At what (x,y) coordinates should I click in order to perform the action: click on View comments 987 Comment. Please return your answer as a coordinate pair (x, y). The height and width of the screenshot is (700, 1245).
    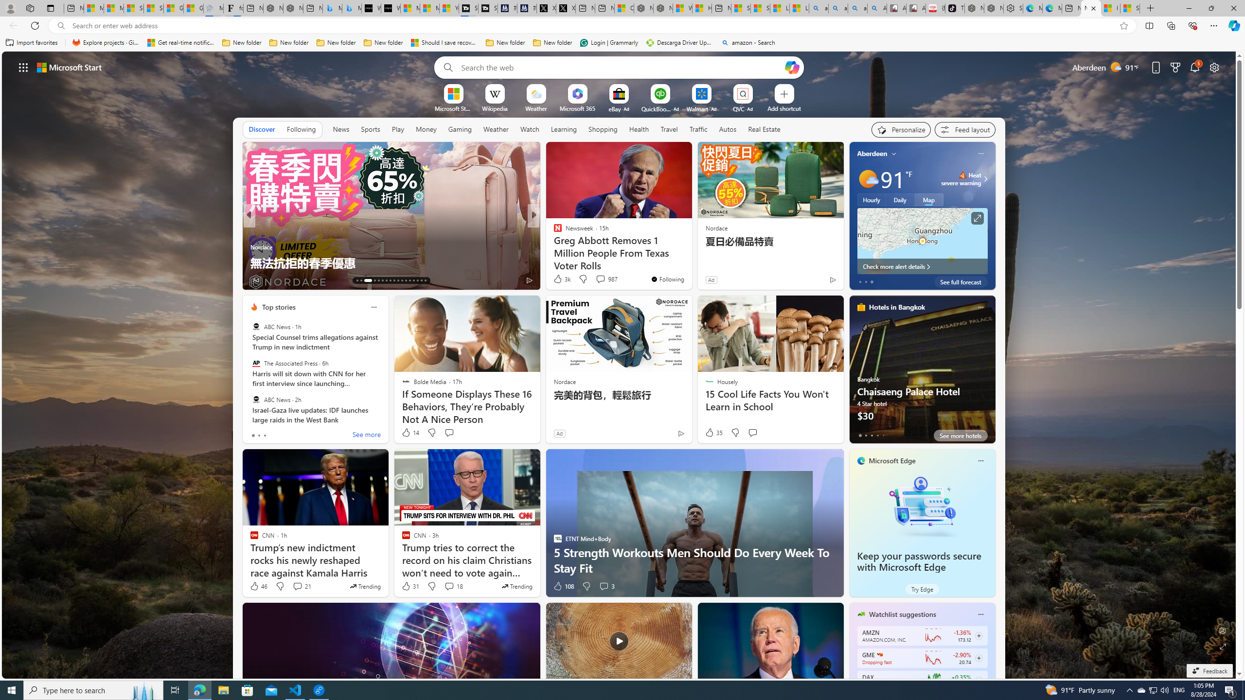
    Looking at the image, I should click on (606, 279).